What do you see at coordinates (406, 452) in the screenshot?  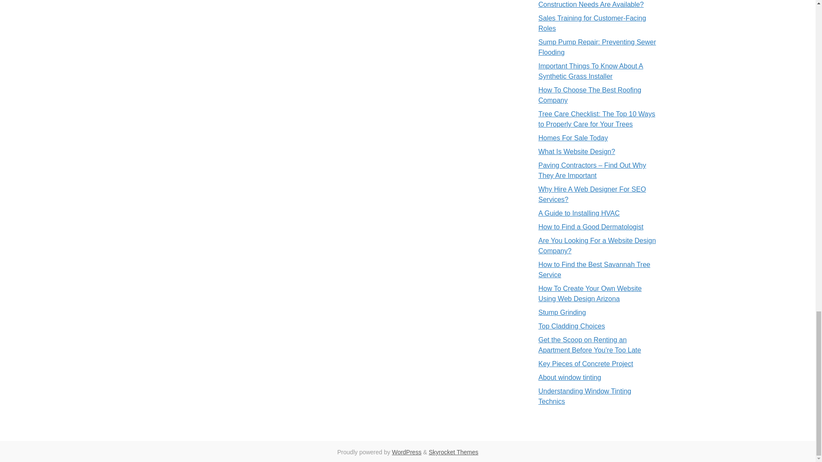 I see `Semantic Personal Publishing Platform` at bounding box center [406, 452].